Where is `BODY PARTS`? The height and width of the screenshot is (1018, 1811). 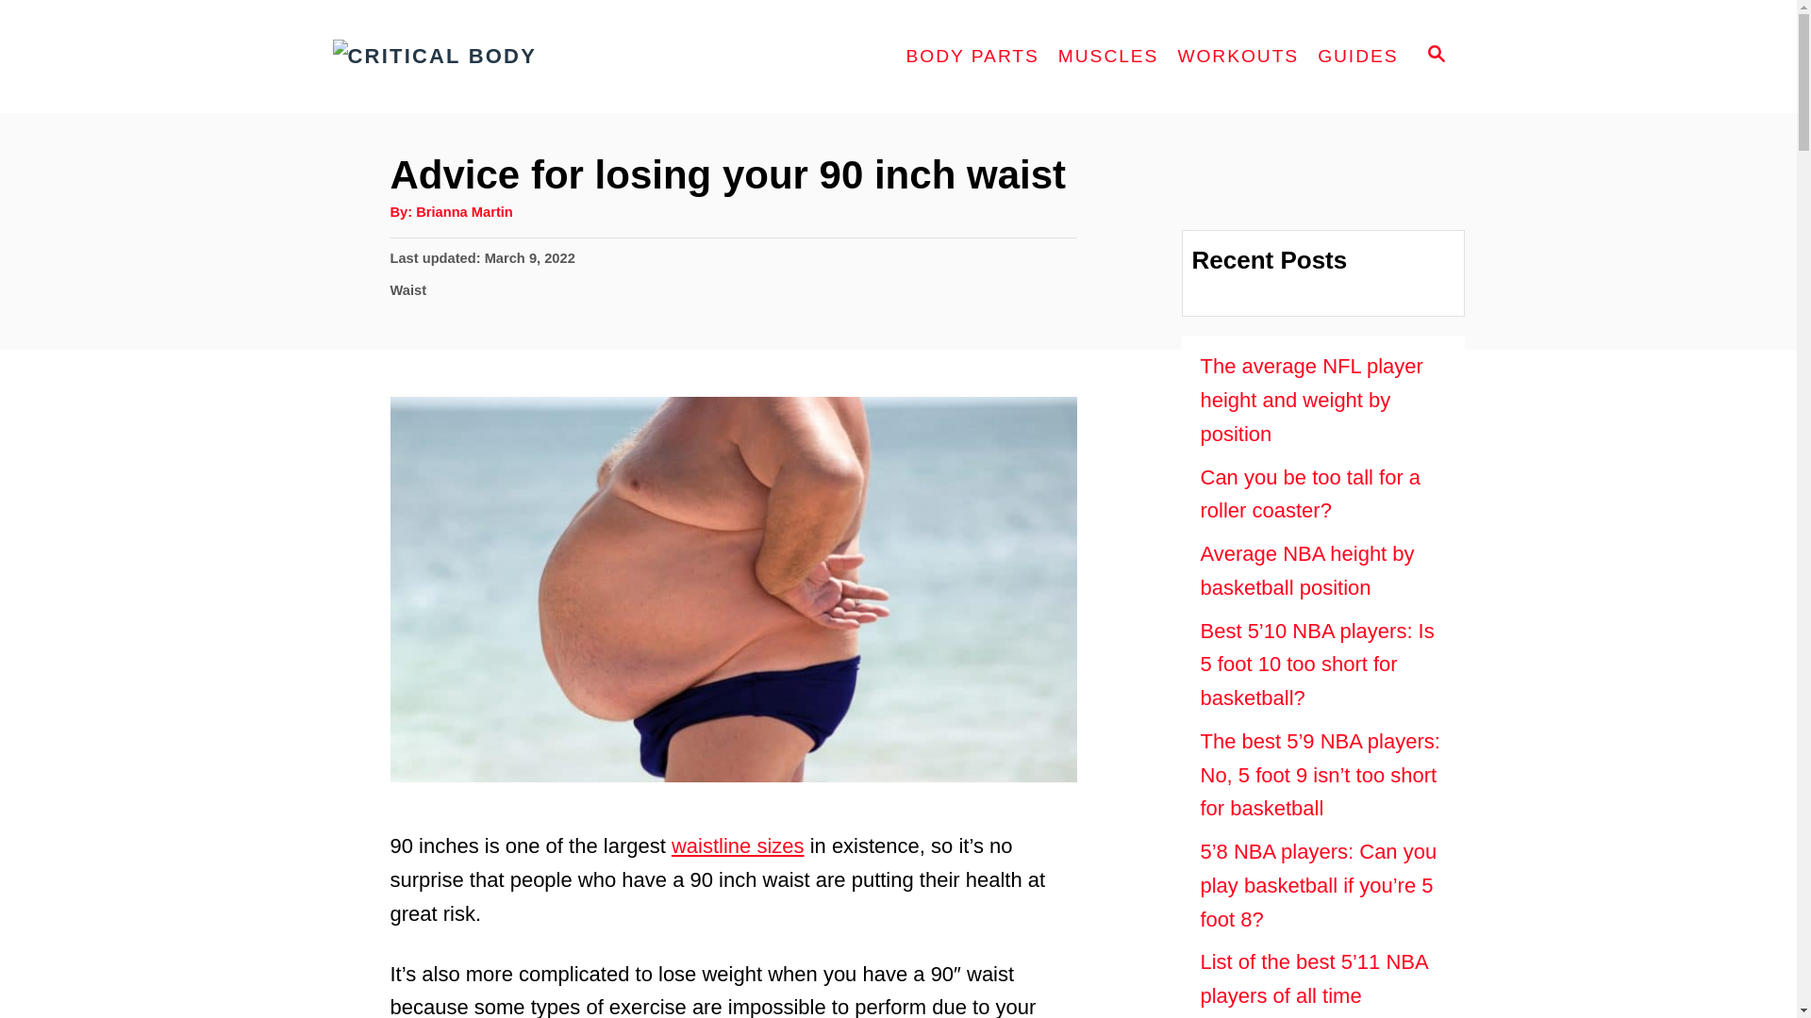
BODY PARTS is located at coordinates (972, 57).